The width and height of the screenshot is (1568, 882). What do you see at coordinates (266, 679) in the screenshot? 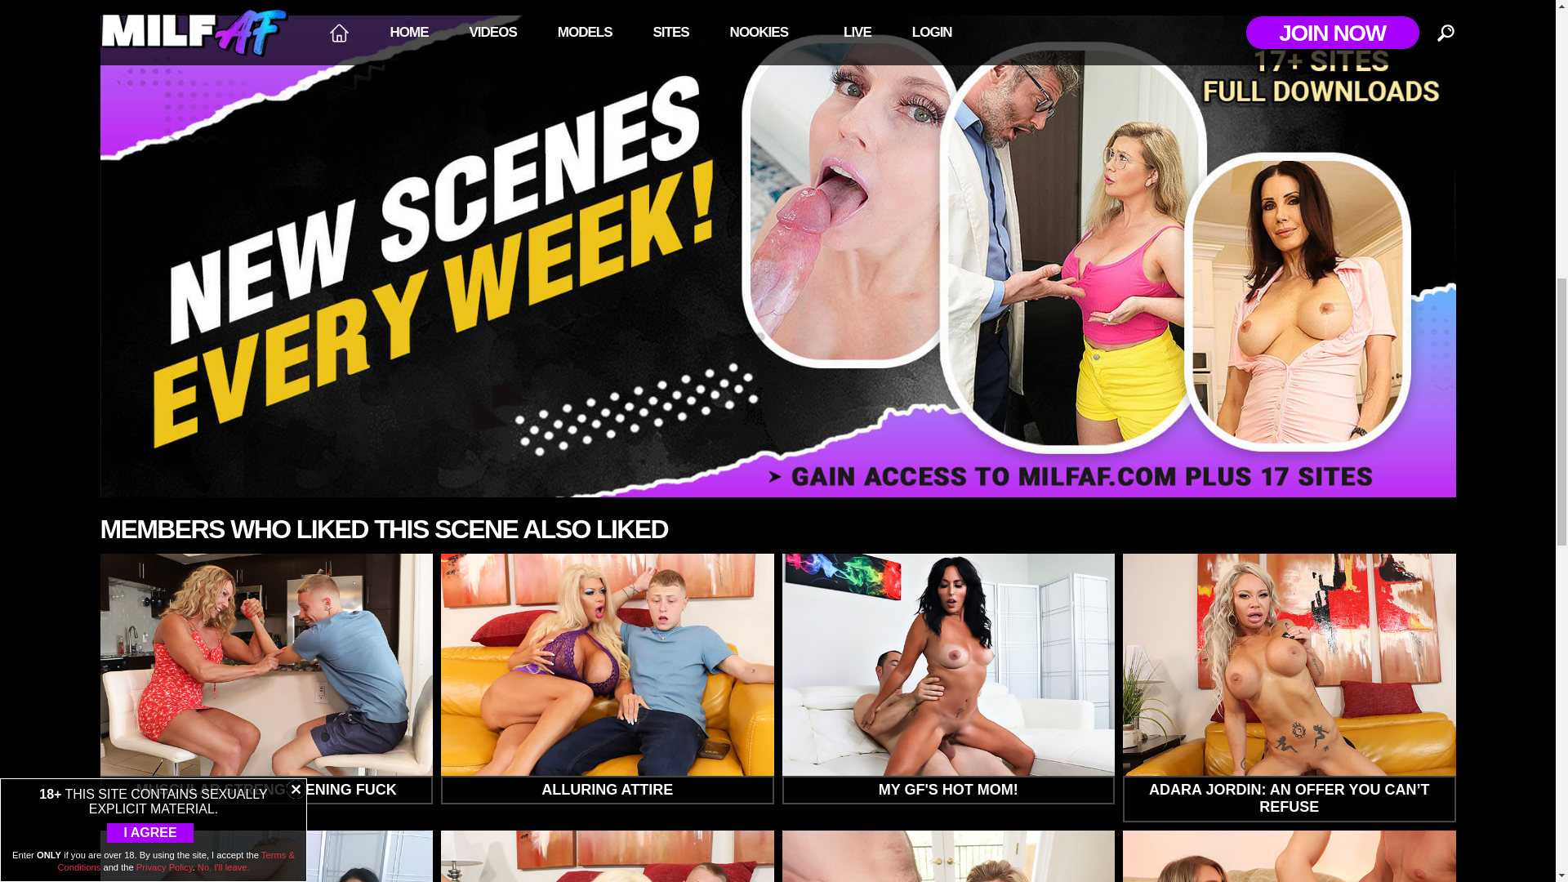
I see `MUSCULAR STRENGTHENING FUCK` at bounding box center [266, 679].